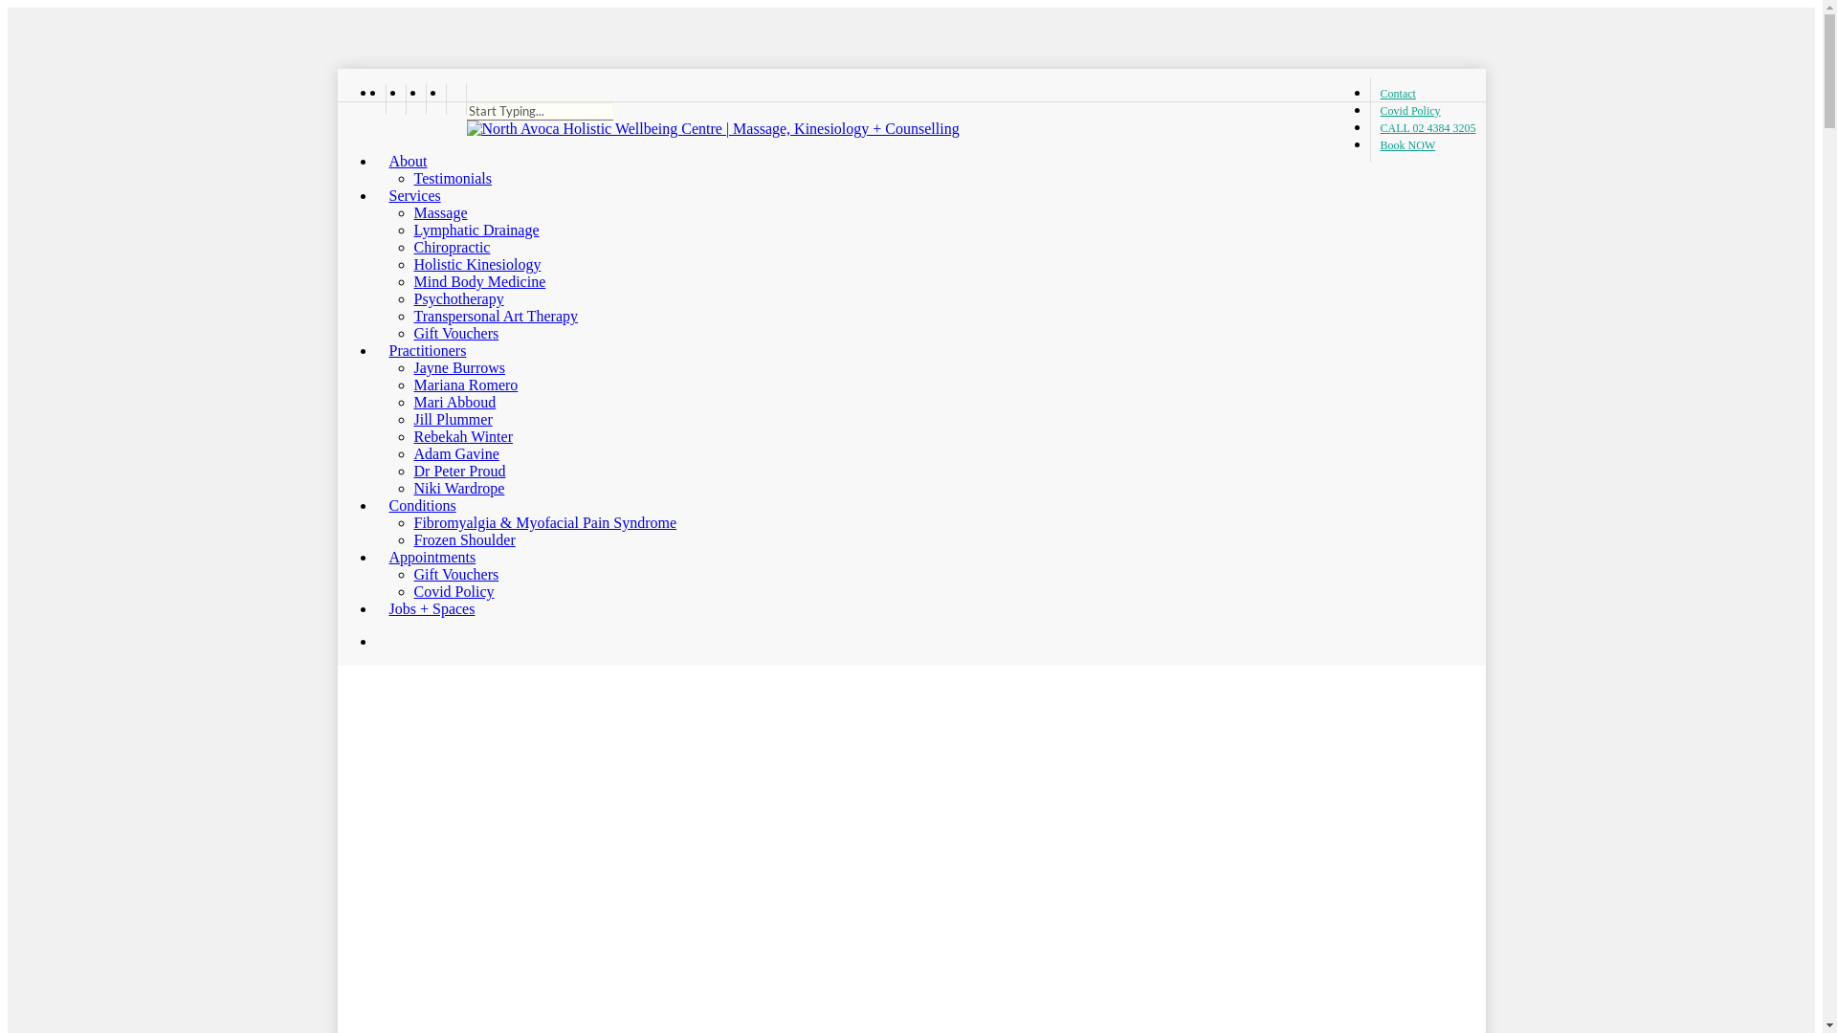  Describe the element at coordinates (1410, 111) in the screenshot. I see `Covid Policy` at that location.